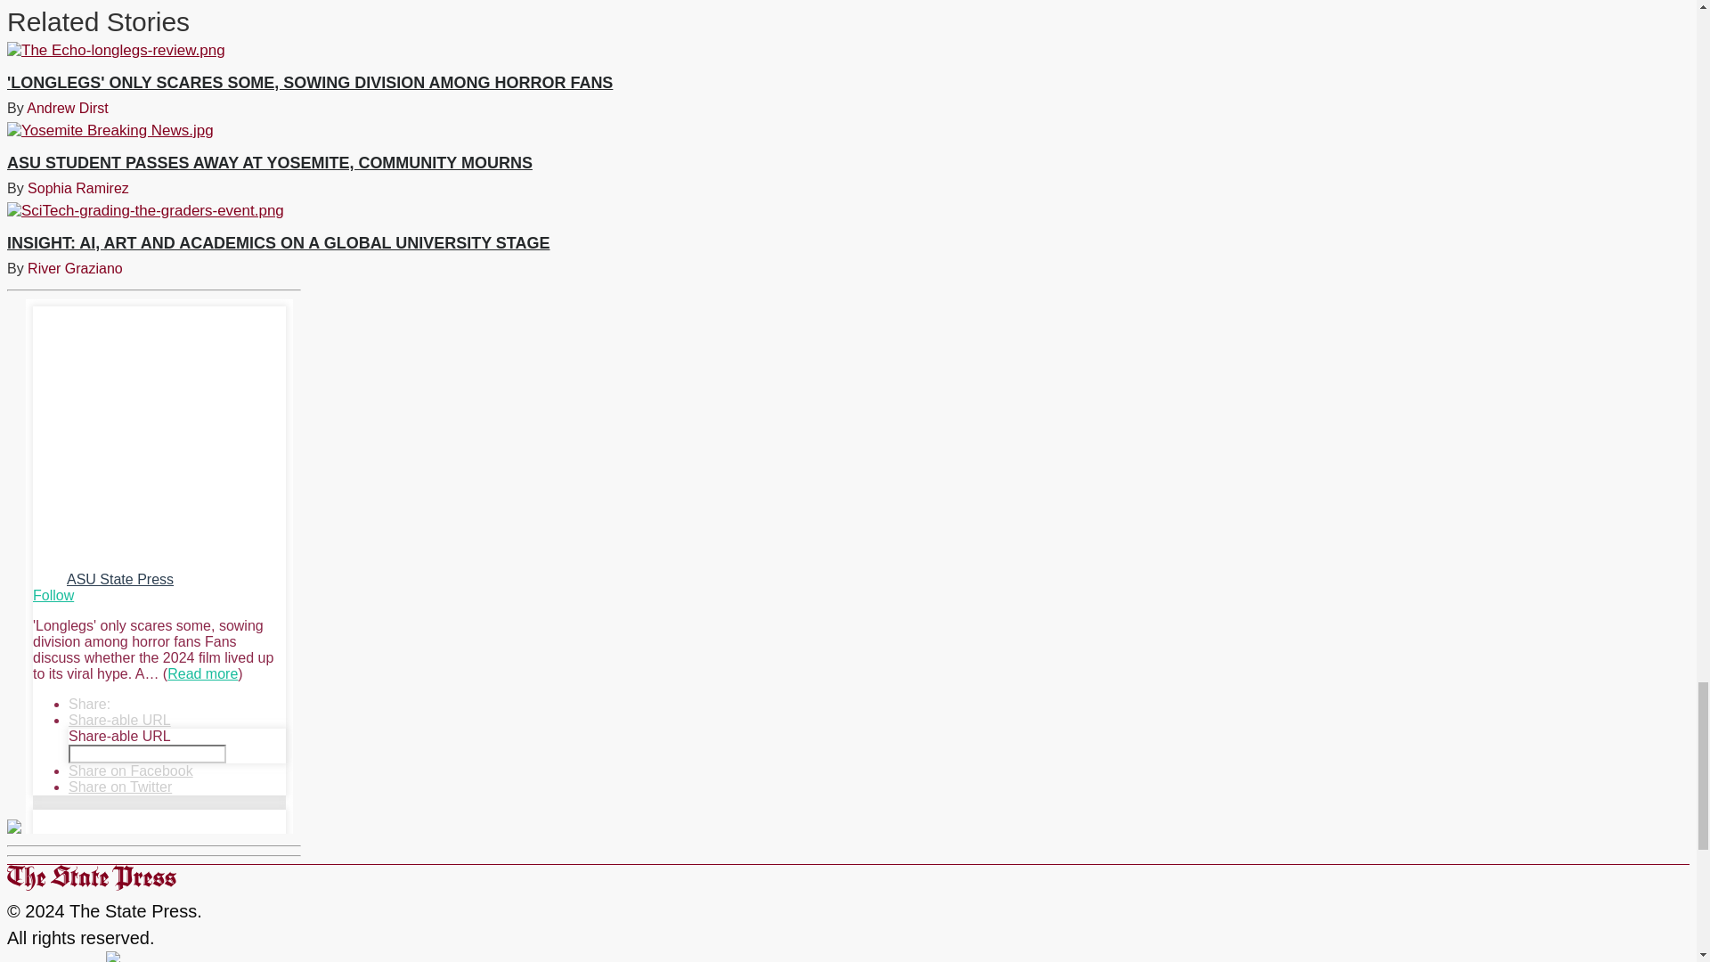 This screenshot has height=962, width=1710. I want to click on Andrew Dirst, so click(68, 108).